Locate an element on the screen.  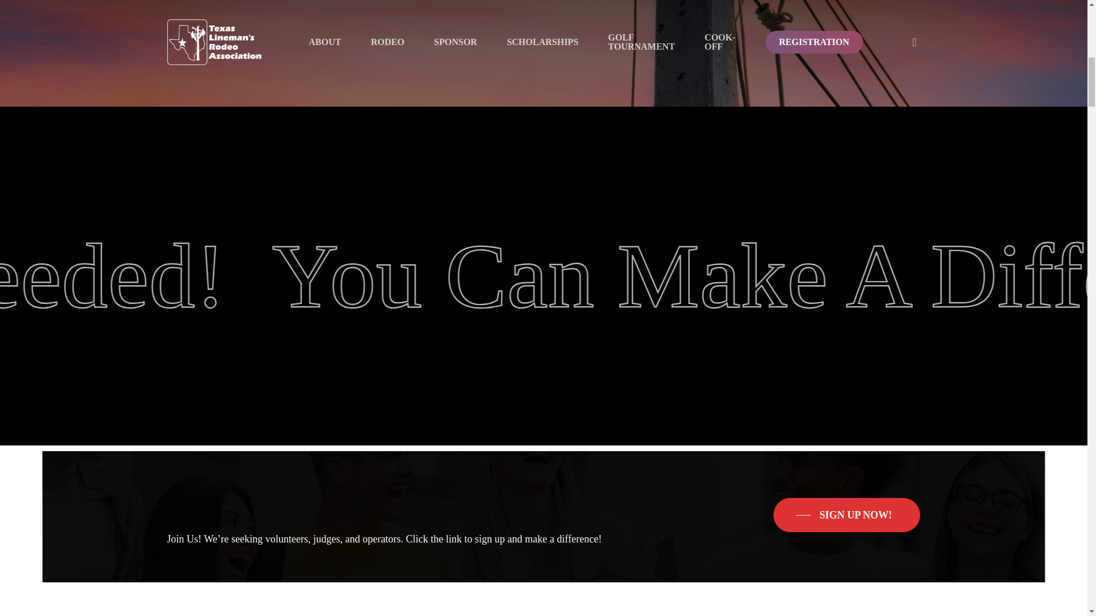
SIGN UP NOW! is located at coordinates (847, 514).